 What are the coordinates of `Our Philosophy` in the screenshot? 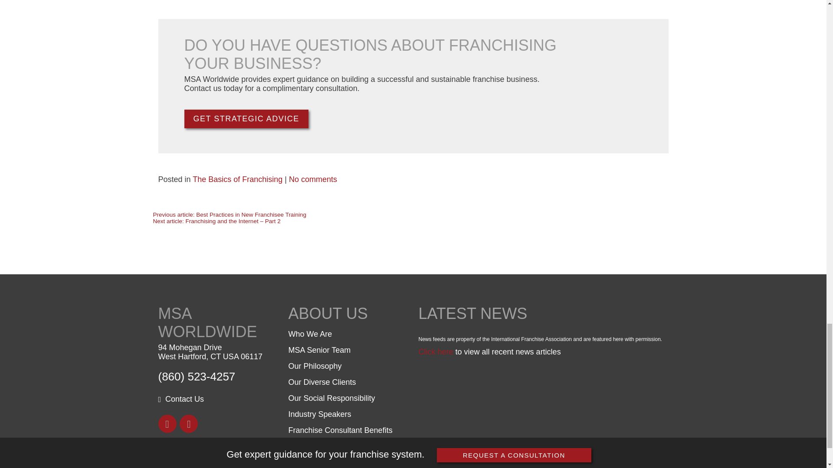 It's located at (315, 366).